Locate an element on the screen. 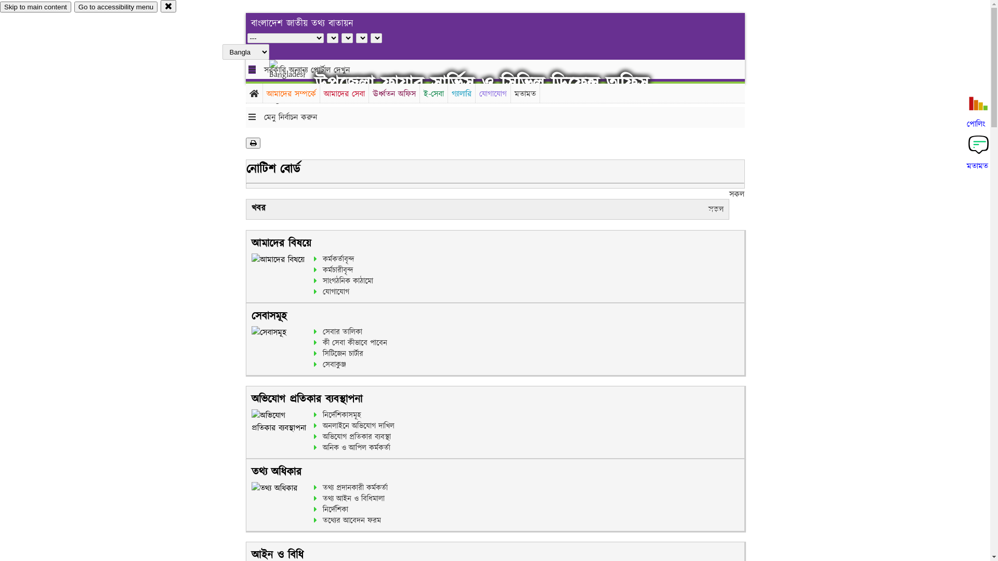 Image resolution: width=998 pixels, height=561 pixels. Go to accessibility menu is located at coordinates (116, 7).